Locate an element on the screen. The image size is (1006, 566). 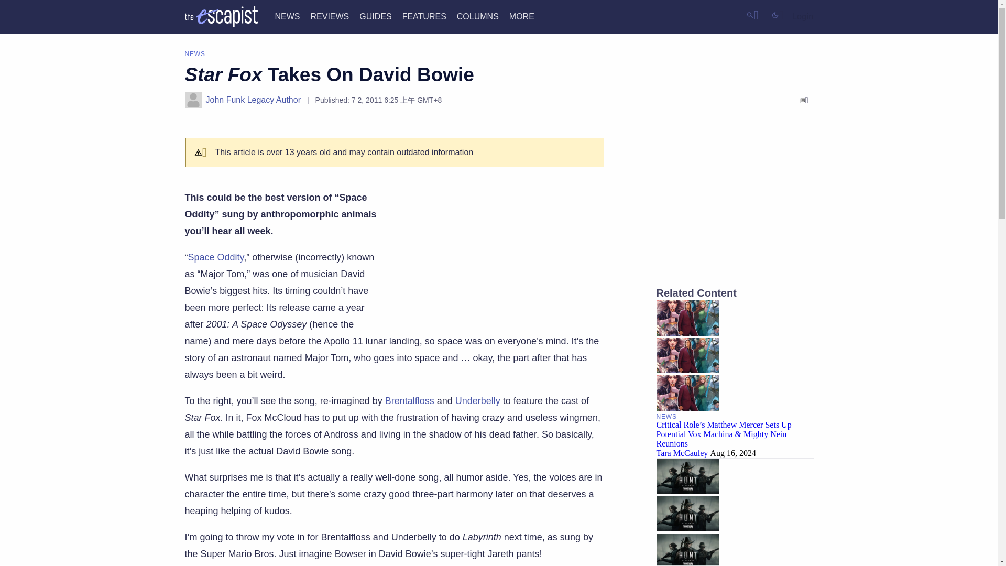
REVIEWS is located at coordinates (329, 16).